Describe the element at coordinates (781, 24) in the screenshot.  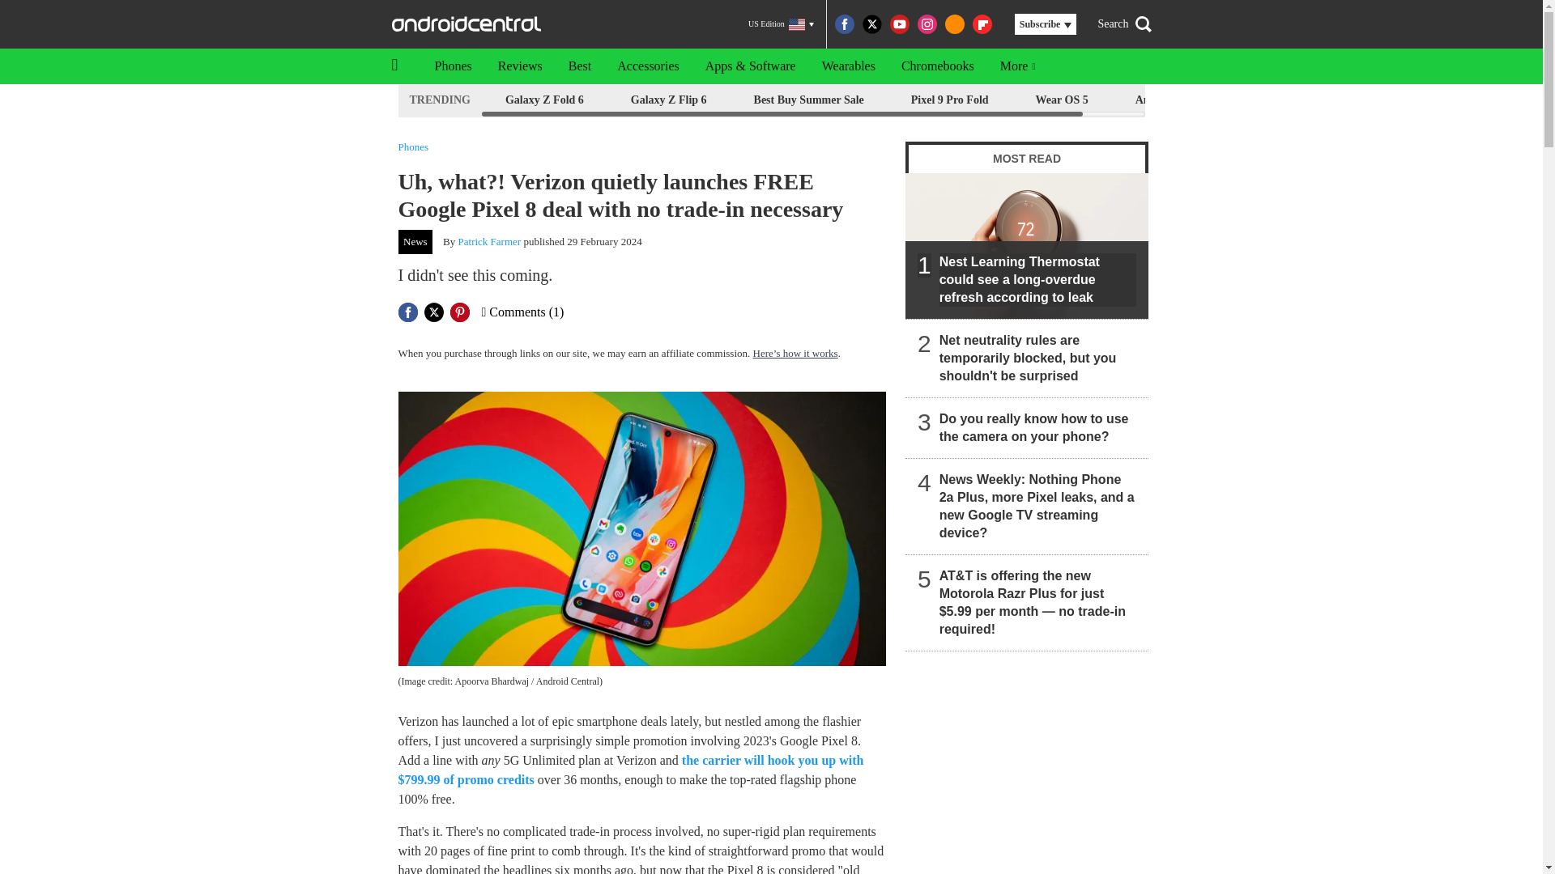
I see `US Edition` at that location.